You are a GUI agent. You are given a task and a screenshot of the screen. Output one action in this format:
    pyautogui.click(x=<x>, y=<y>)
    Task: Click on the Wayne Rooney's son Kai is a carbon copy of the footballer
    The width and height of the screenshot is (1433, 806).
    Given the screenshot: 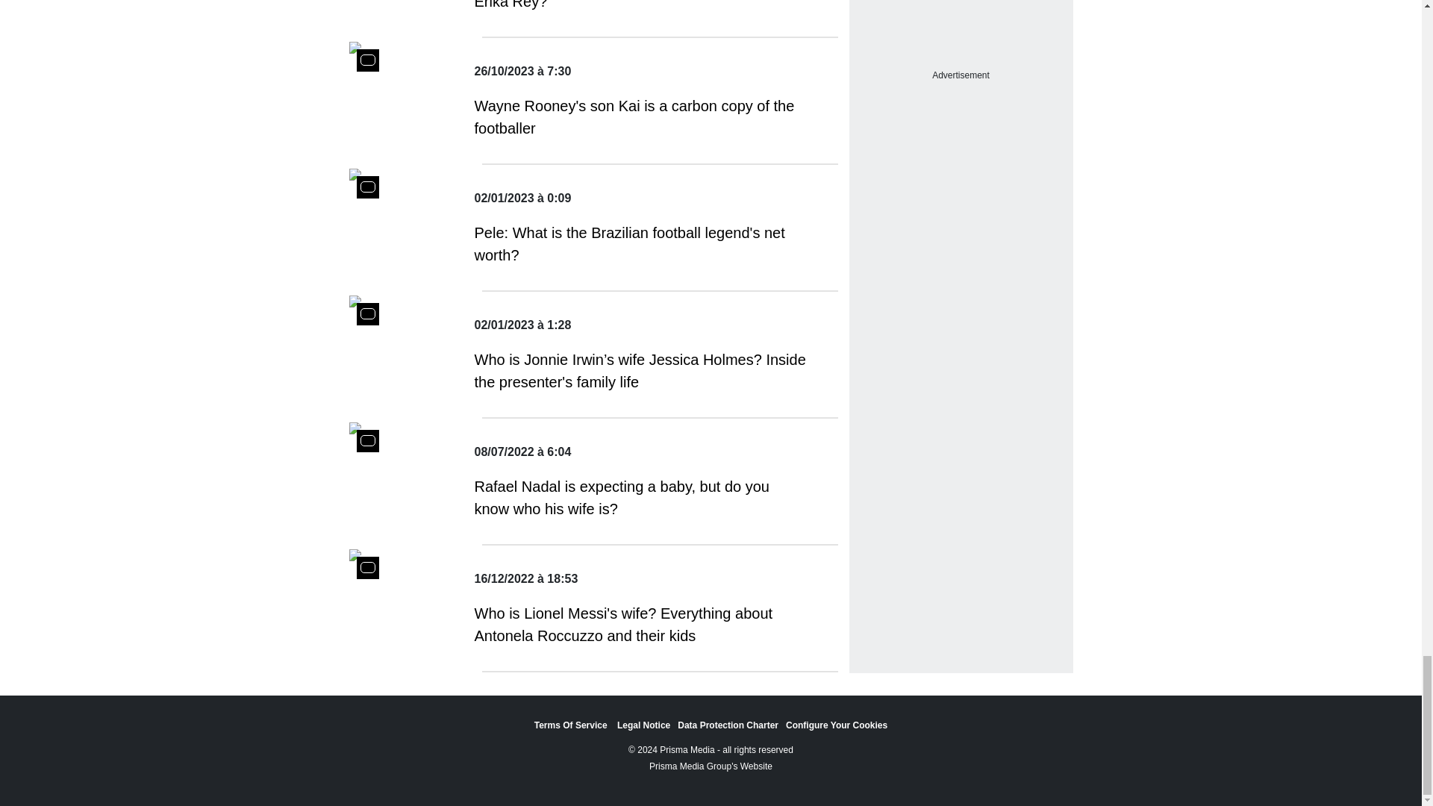 What is the action you would take?
    pyautogui.click(x=640, y=116)
    